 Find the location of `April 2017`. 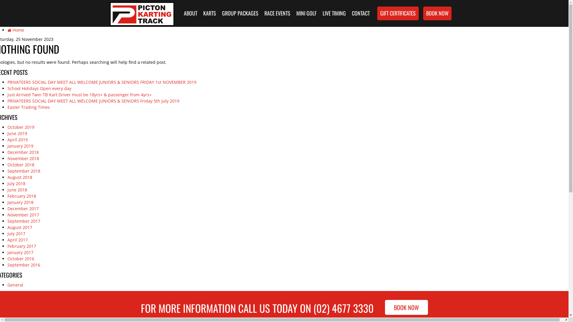

April 2017 is located at coordinates (18, 240).